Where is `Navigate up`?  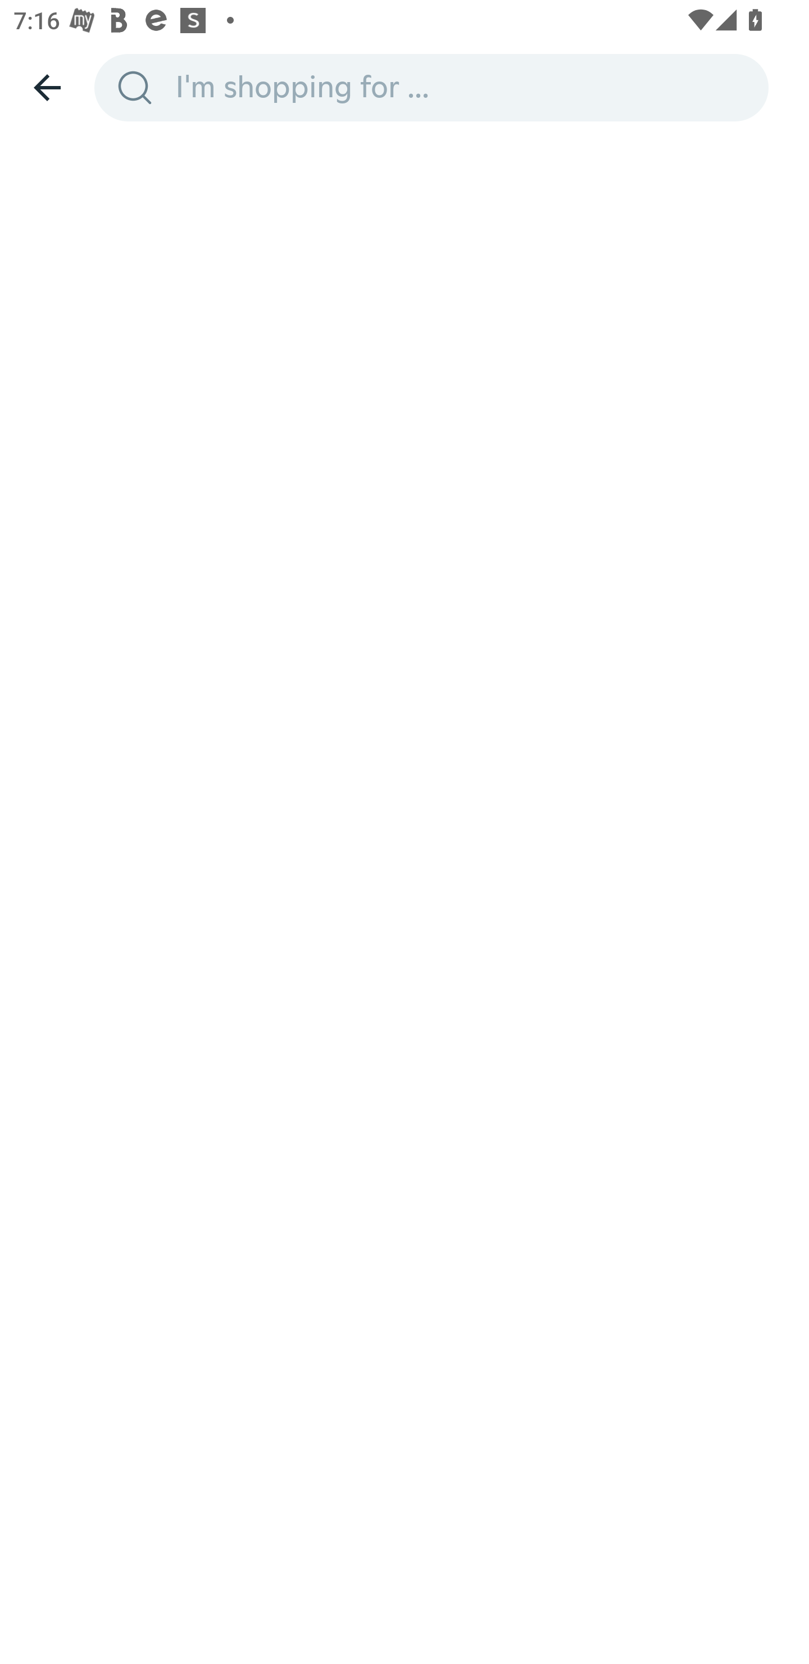 Navigate up is located at coordinates (47, 87).